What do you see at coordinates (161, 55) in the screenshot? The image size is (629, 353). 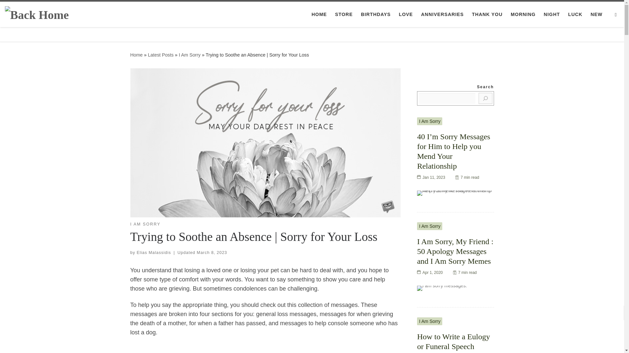 I see `Latest Posts` at bounding box center [161, 55].